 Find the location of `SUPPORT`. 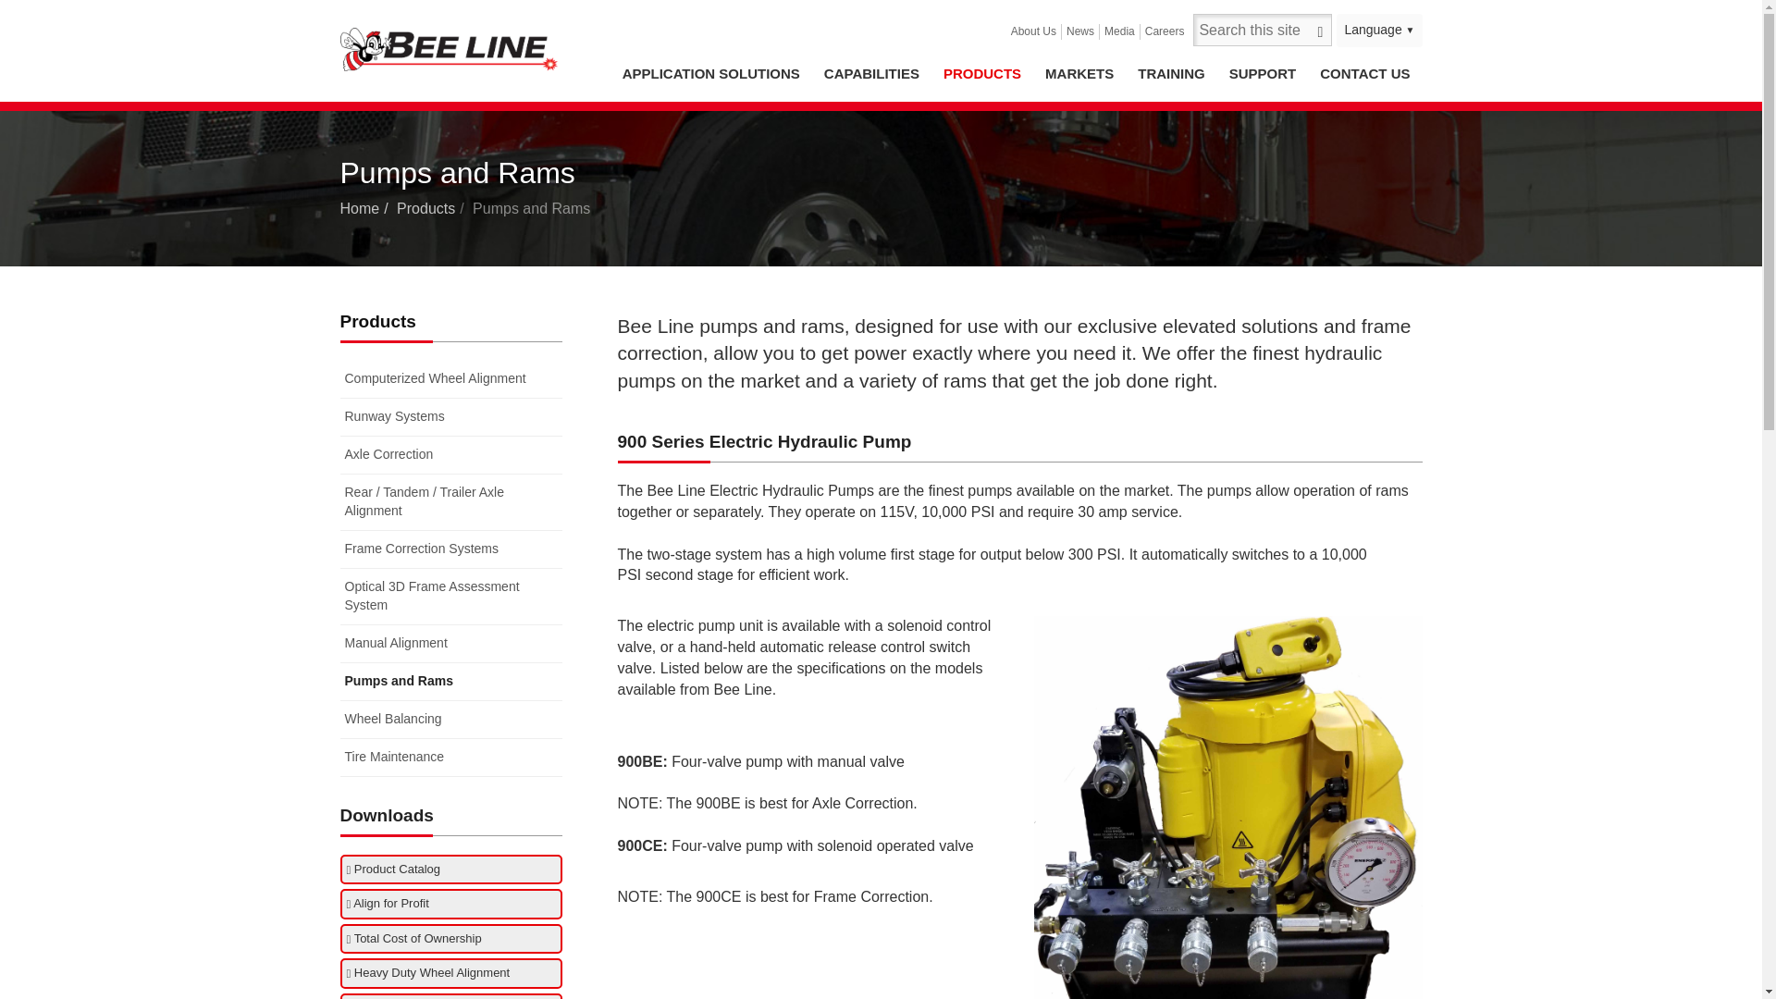

SUPPORT is located at coordinates (1263, 74).